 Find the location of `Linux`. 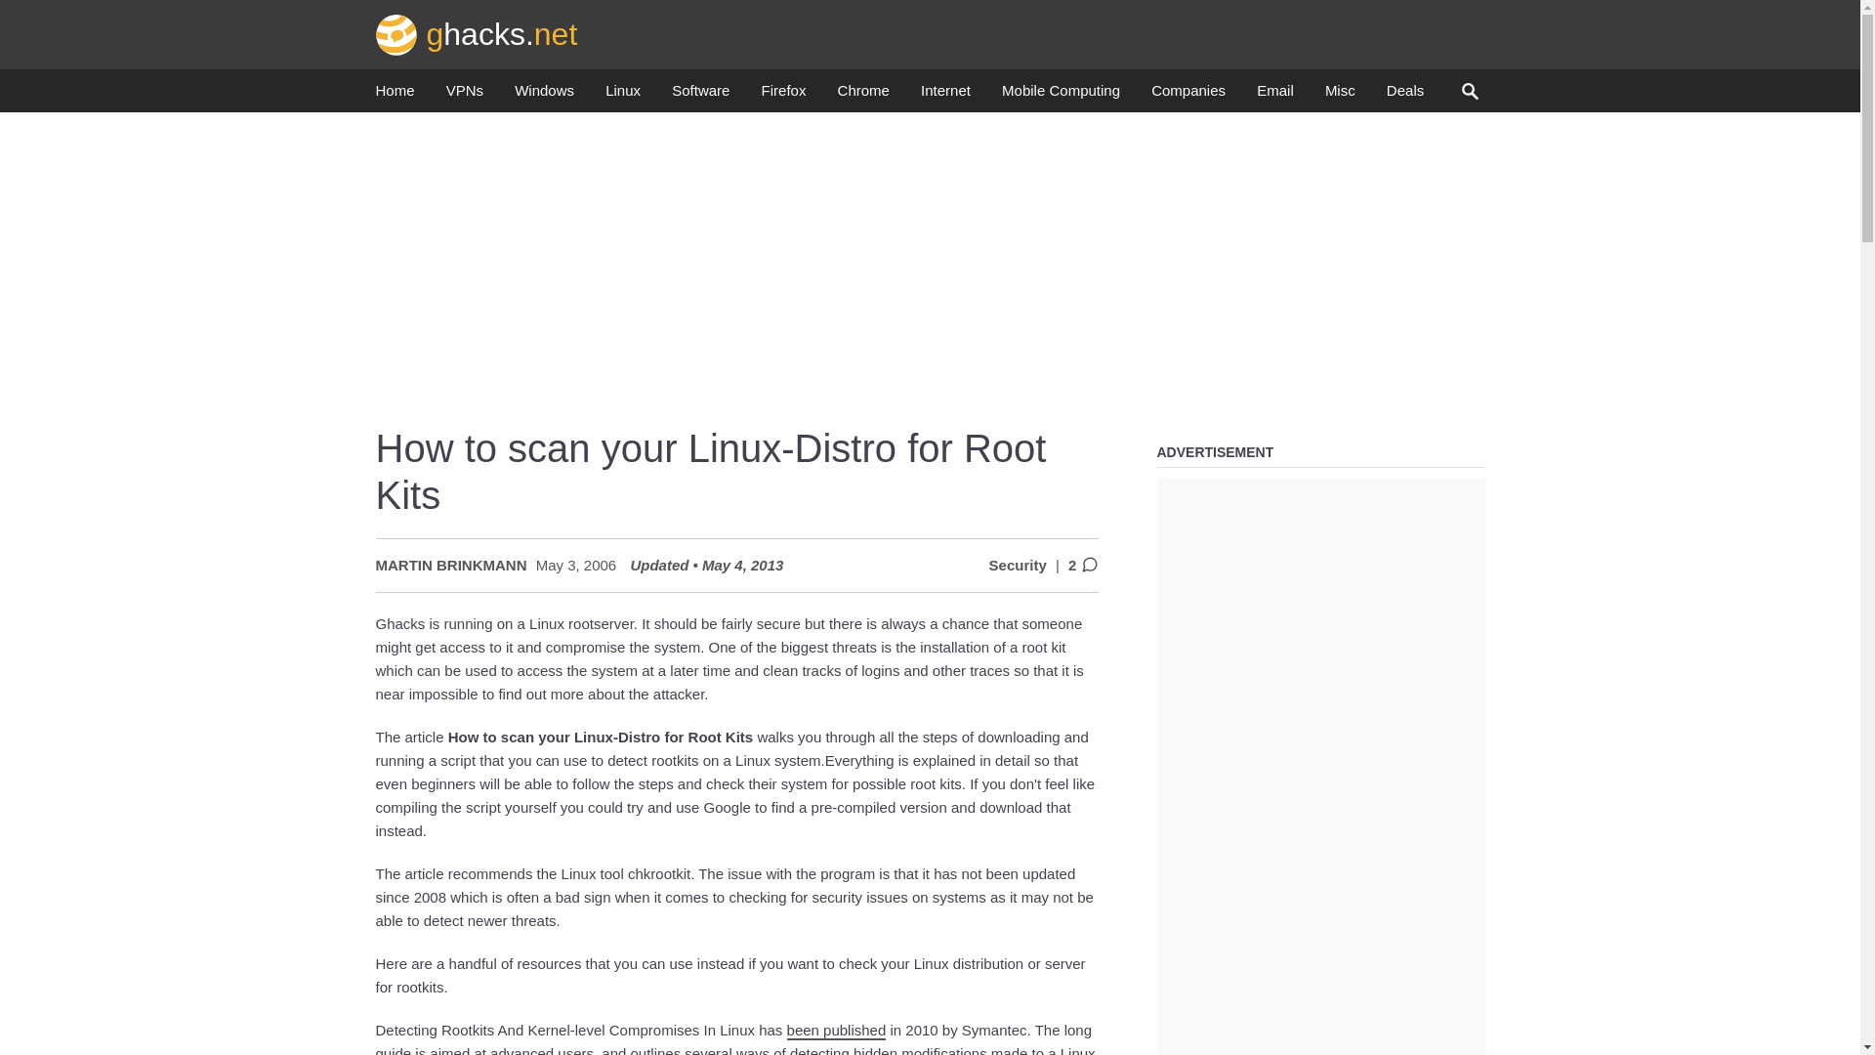

Linux is located at coordinates (623, 96).